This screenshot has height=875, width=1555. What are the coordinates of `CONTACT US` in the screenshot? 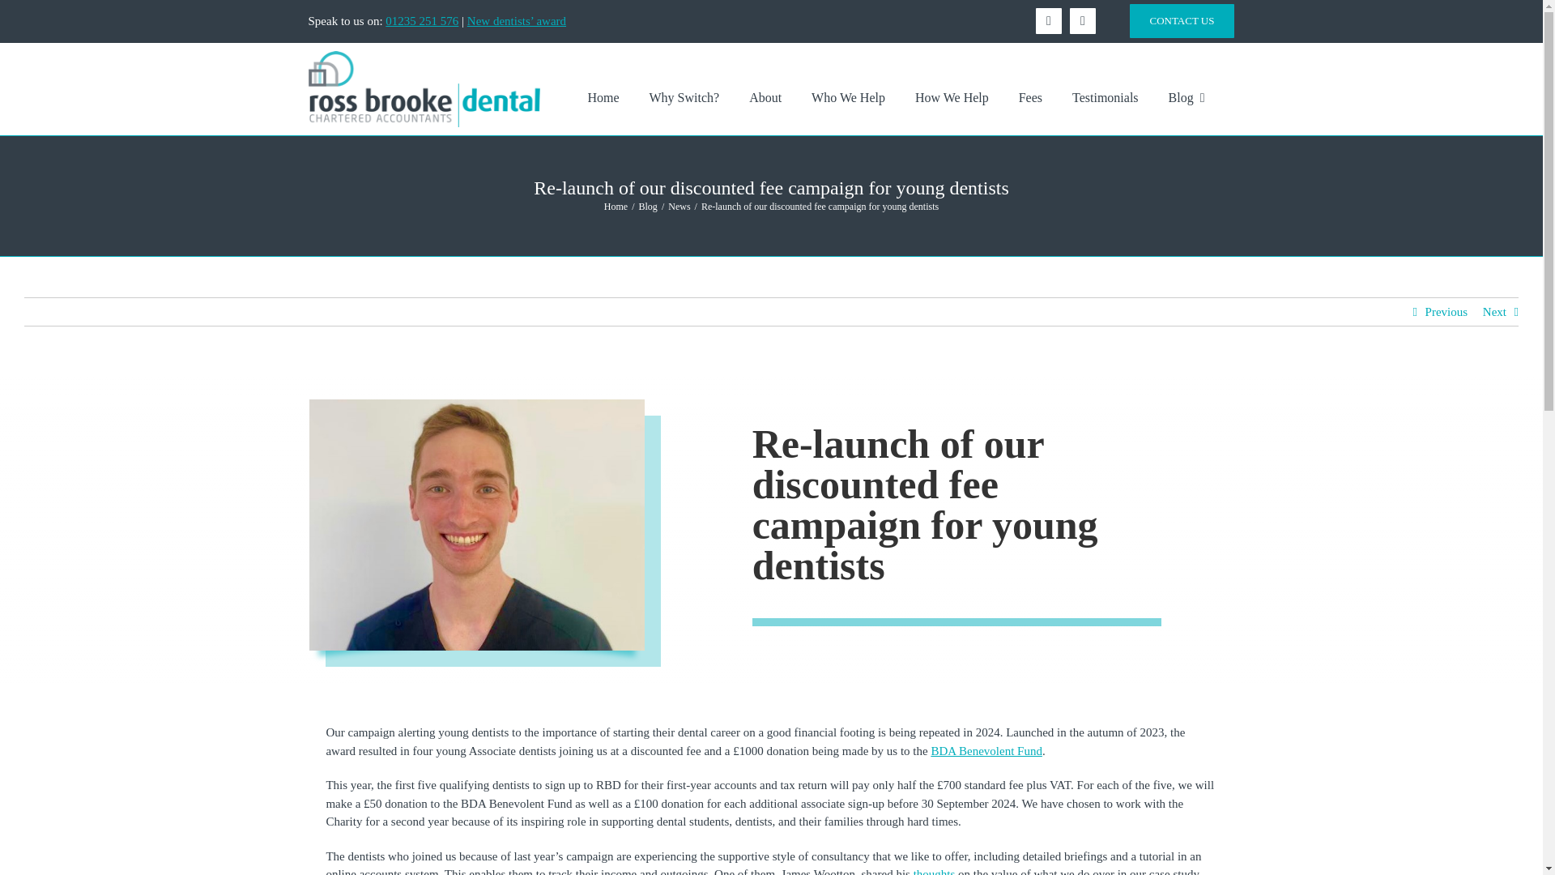 It's located at (1181, 21).